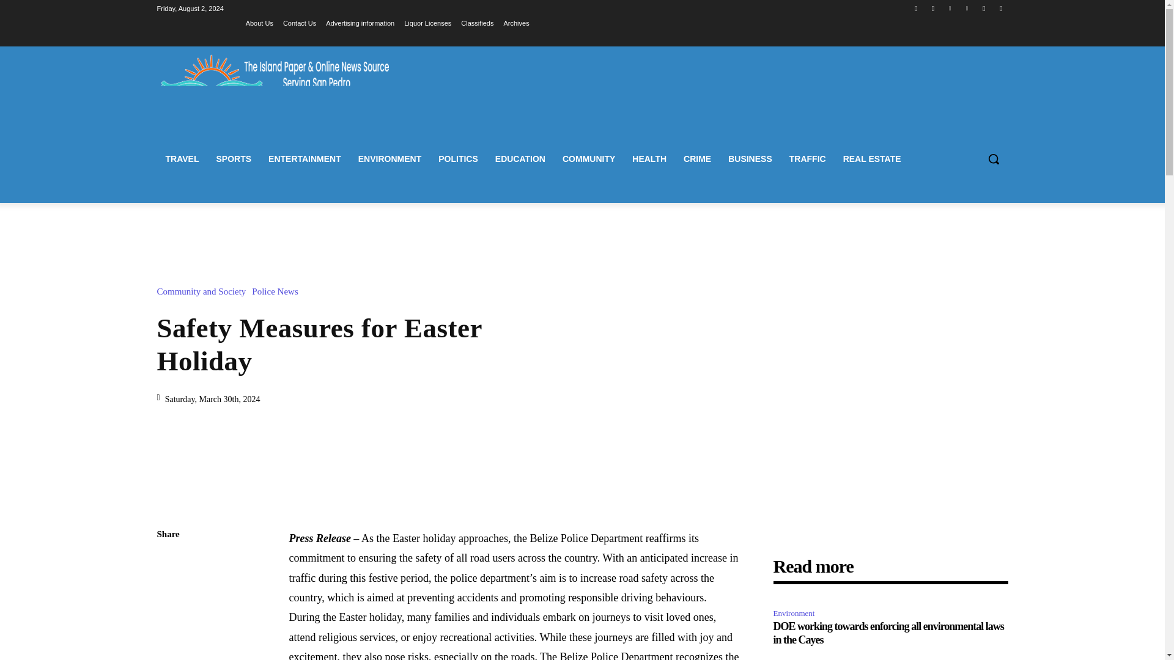 The image size is (1174, 660). What do you see at coordinates (697, 159) in the screenshot?
I see `CRIME` at bounding box center [697, 159].